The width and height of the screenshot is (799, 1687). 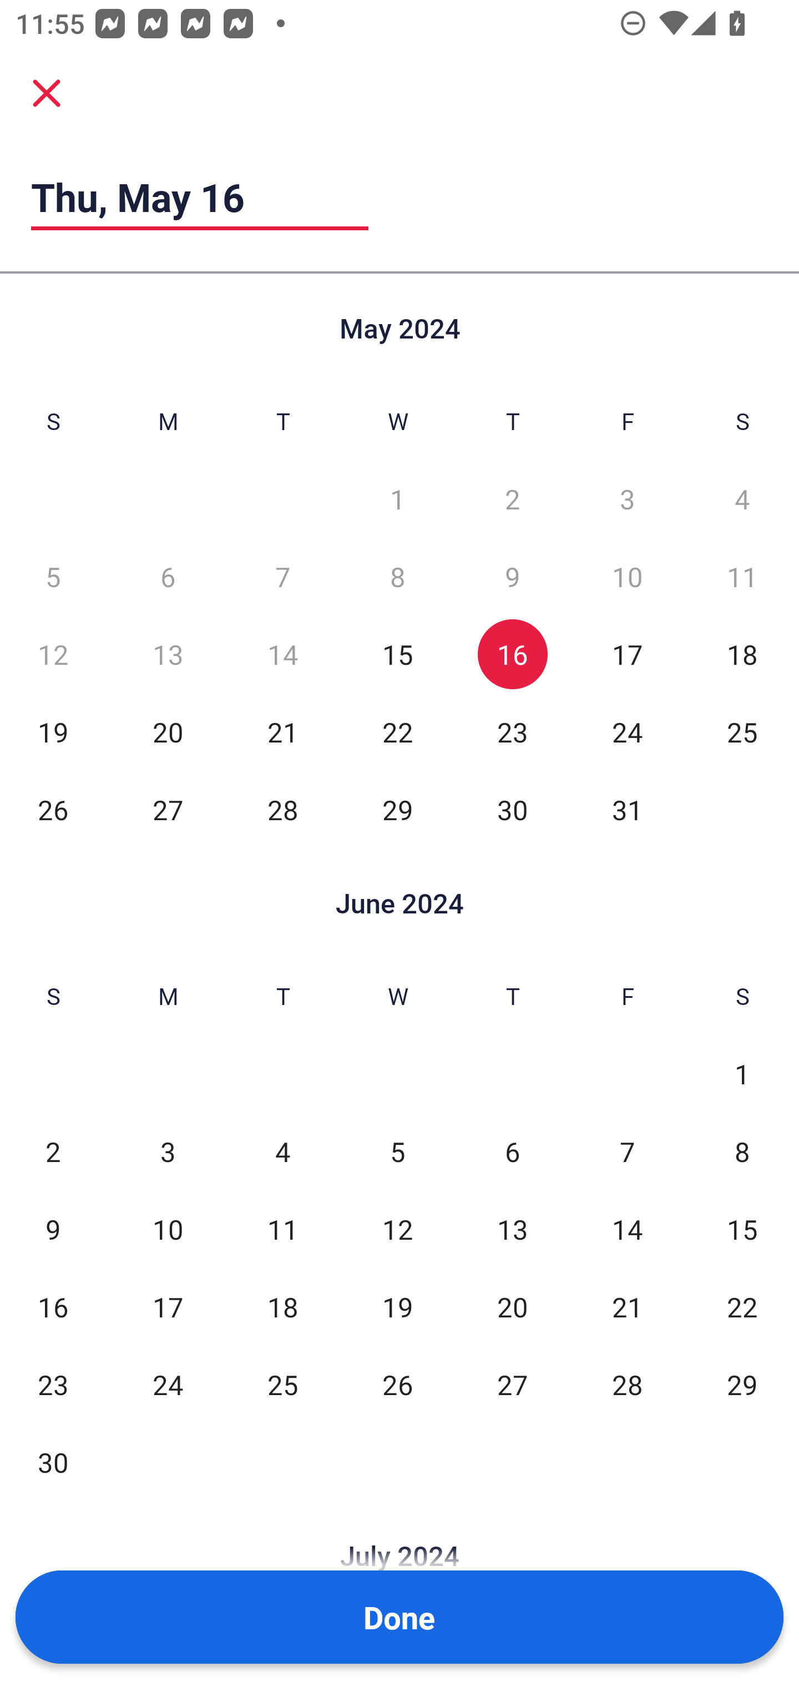 I want to click on 16 Thu, May 16, Selected, so click(x=512, y=654).